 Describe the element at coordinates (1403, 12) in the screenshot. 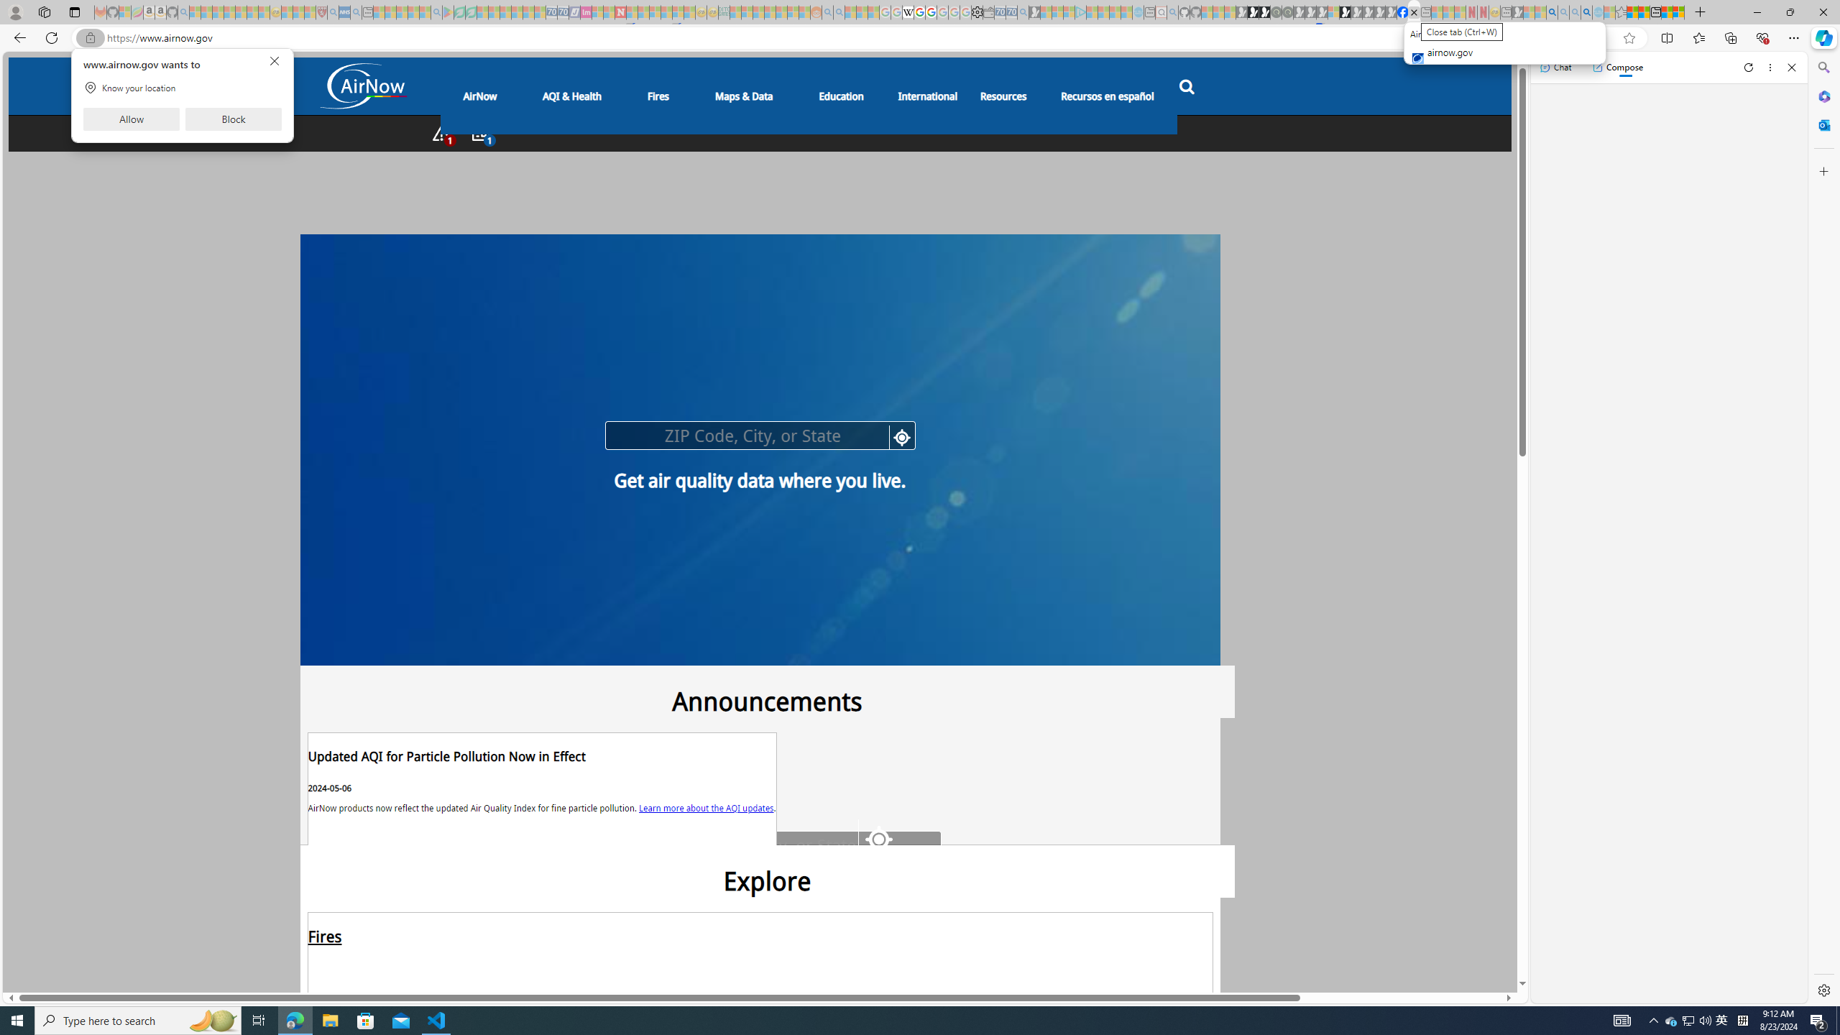

I see `Nordace | Facebook` at that location.